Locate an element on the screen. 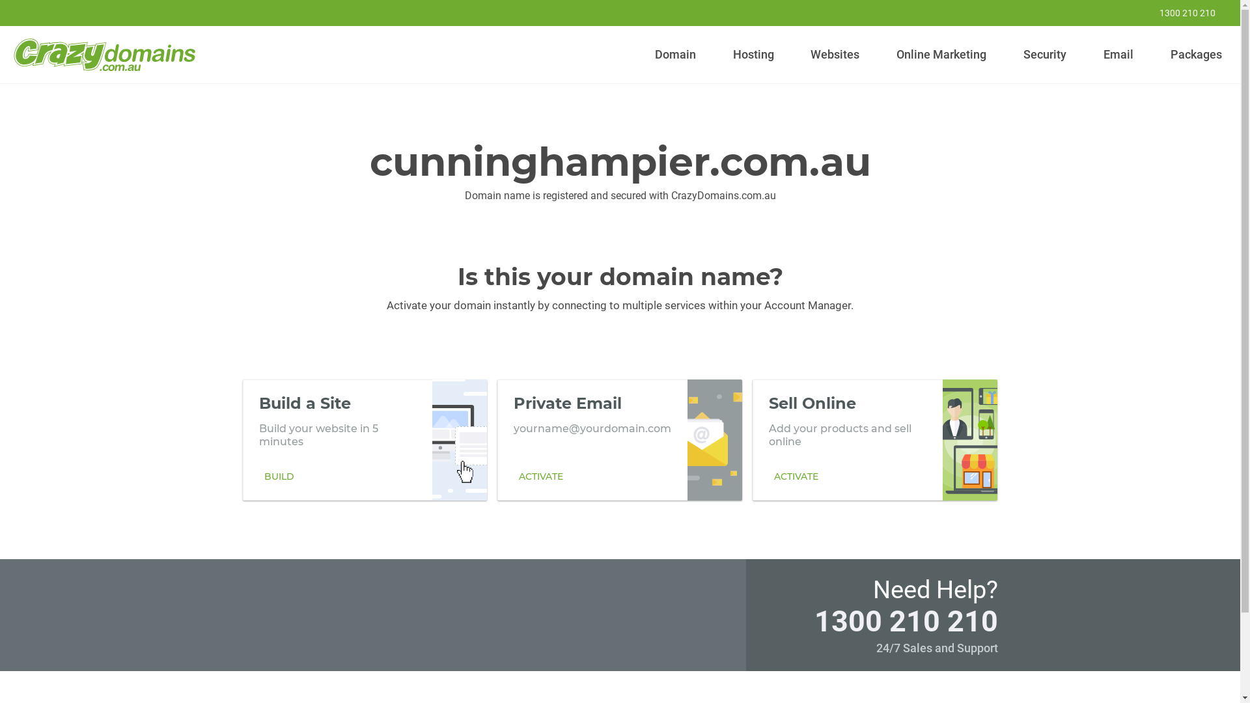 This screenshot has height=703, width=1250. Packages is located at coordinates (1196, 55).